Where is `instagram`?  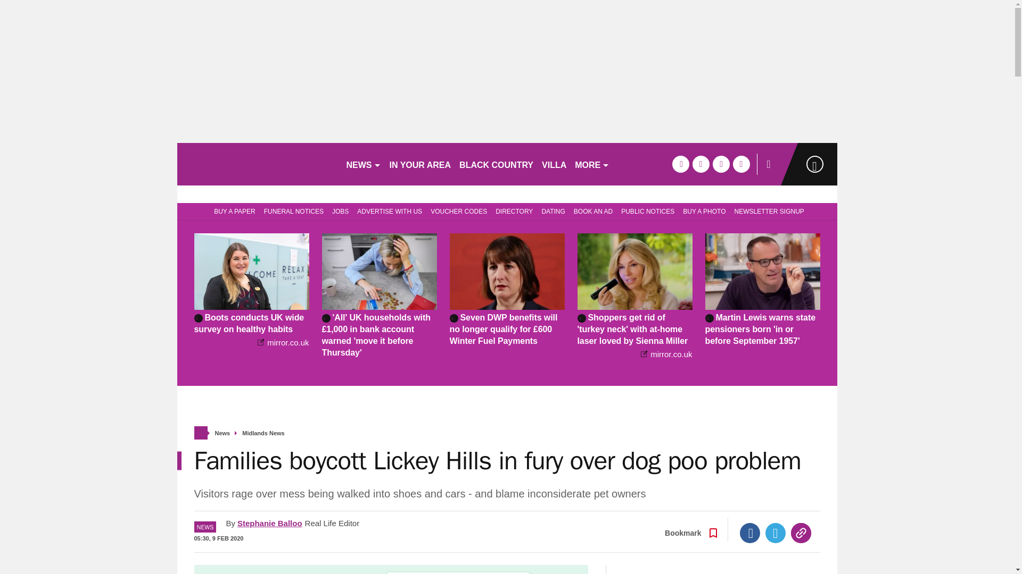 instagram is located at coordinates (741, 164).